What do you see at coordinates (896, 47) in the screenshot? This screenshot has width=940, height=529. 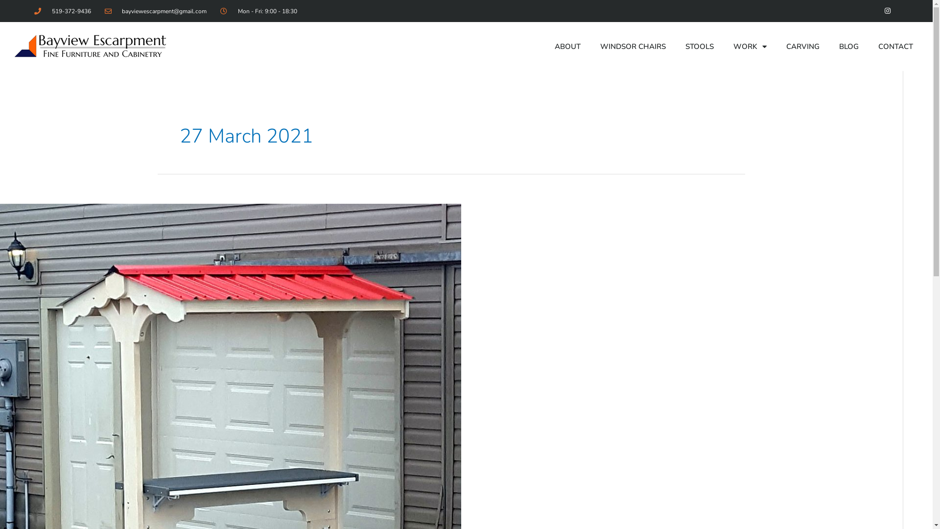 I see `CONTACT` at bounding box center [896, 47].